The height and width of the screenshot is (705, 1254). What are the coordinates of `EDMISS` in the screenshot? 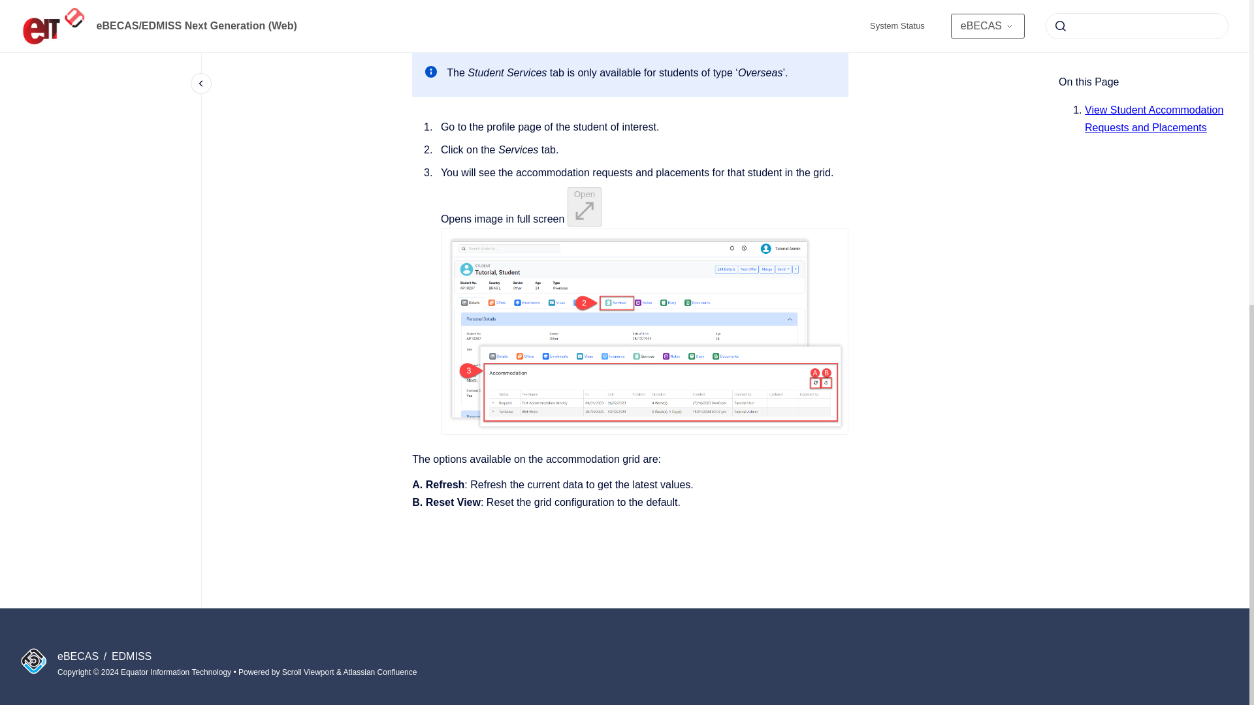 It's located at (131, 656).